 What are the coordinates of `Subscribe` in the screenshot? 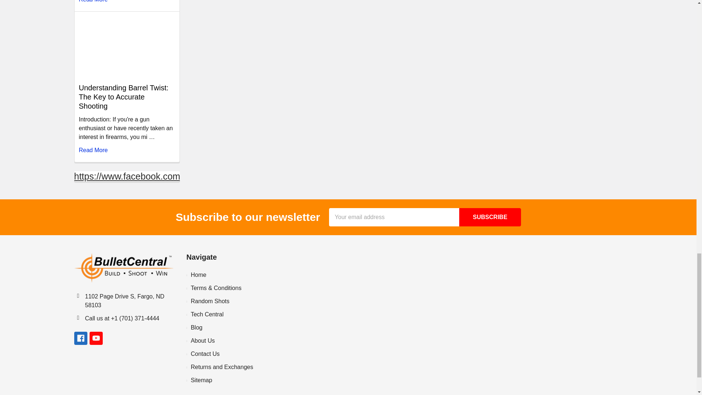 It's located at (490, 217).